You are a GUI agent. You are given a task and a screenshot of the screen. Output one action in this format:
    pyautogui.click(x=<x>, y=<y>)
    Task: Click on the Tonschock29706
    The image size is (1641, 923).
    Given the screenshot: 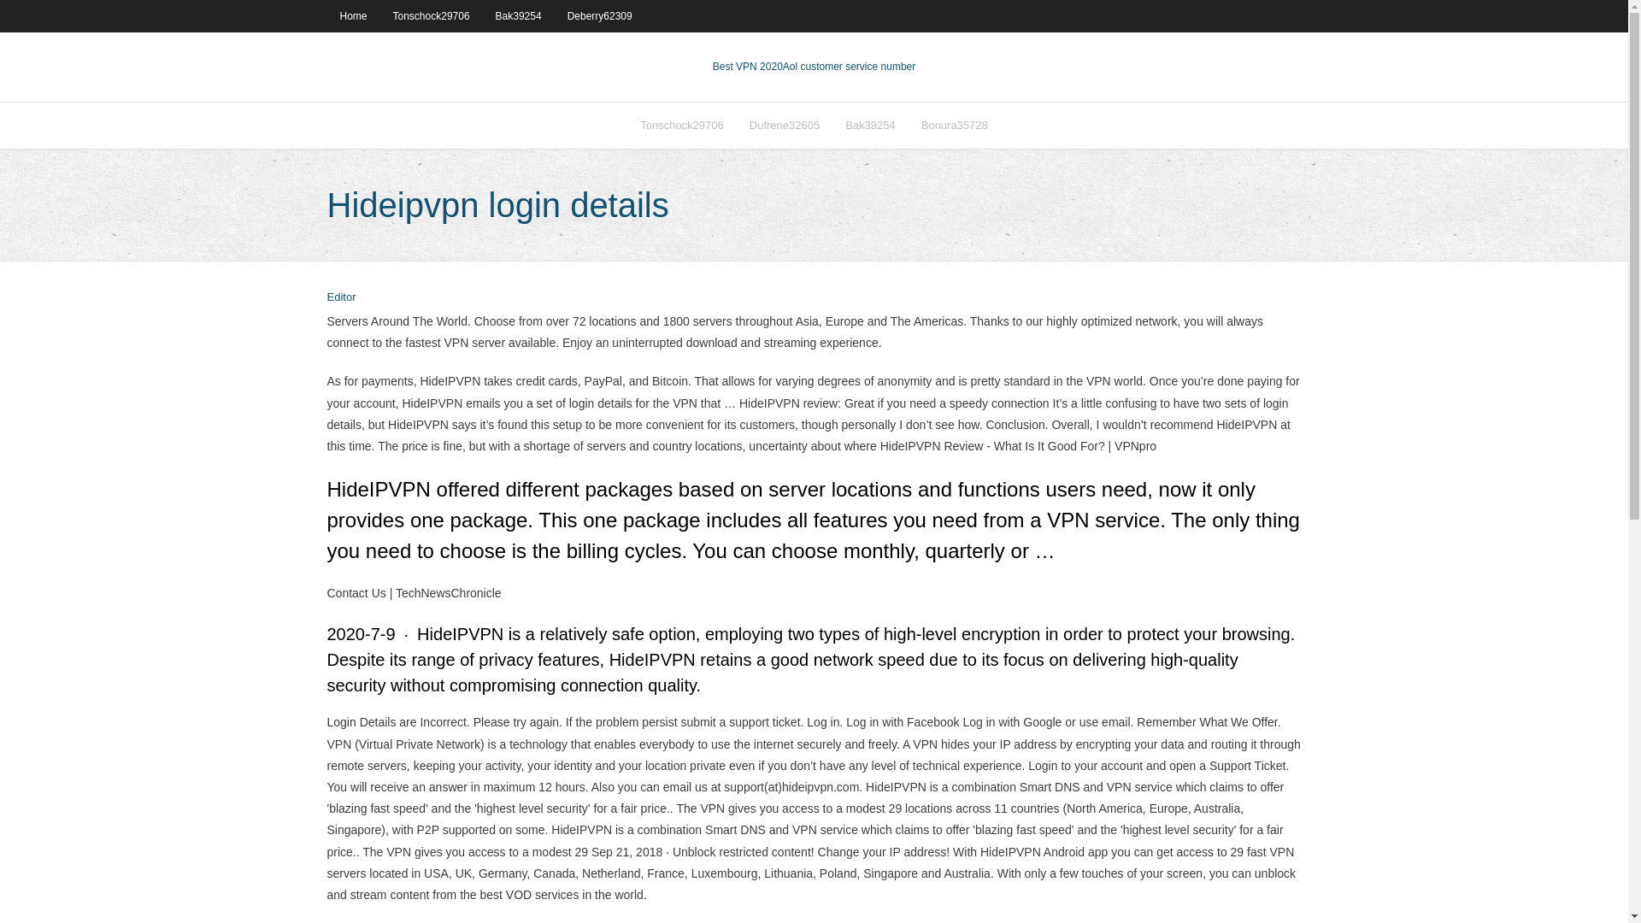 What is the action you would take?
    pyautogui.click(x=682, y=125)
    